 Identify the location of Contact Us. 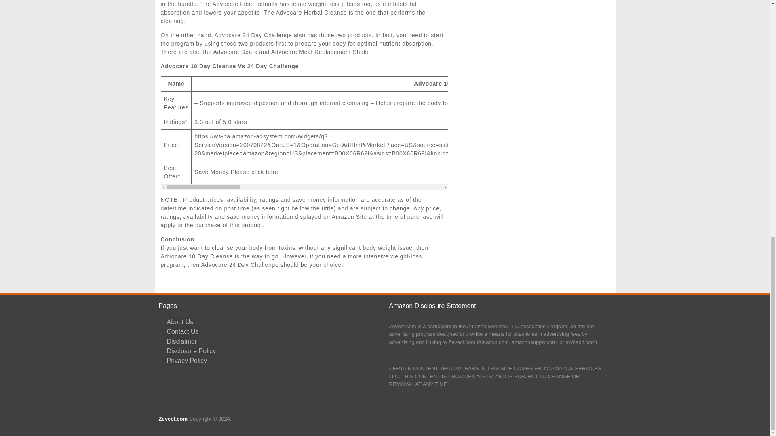
(274, 332).